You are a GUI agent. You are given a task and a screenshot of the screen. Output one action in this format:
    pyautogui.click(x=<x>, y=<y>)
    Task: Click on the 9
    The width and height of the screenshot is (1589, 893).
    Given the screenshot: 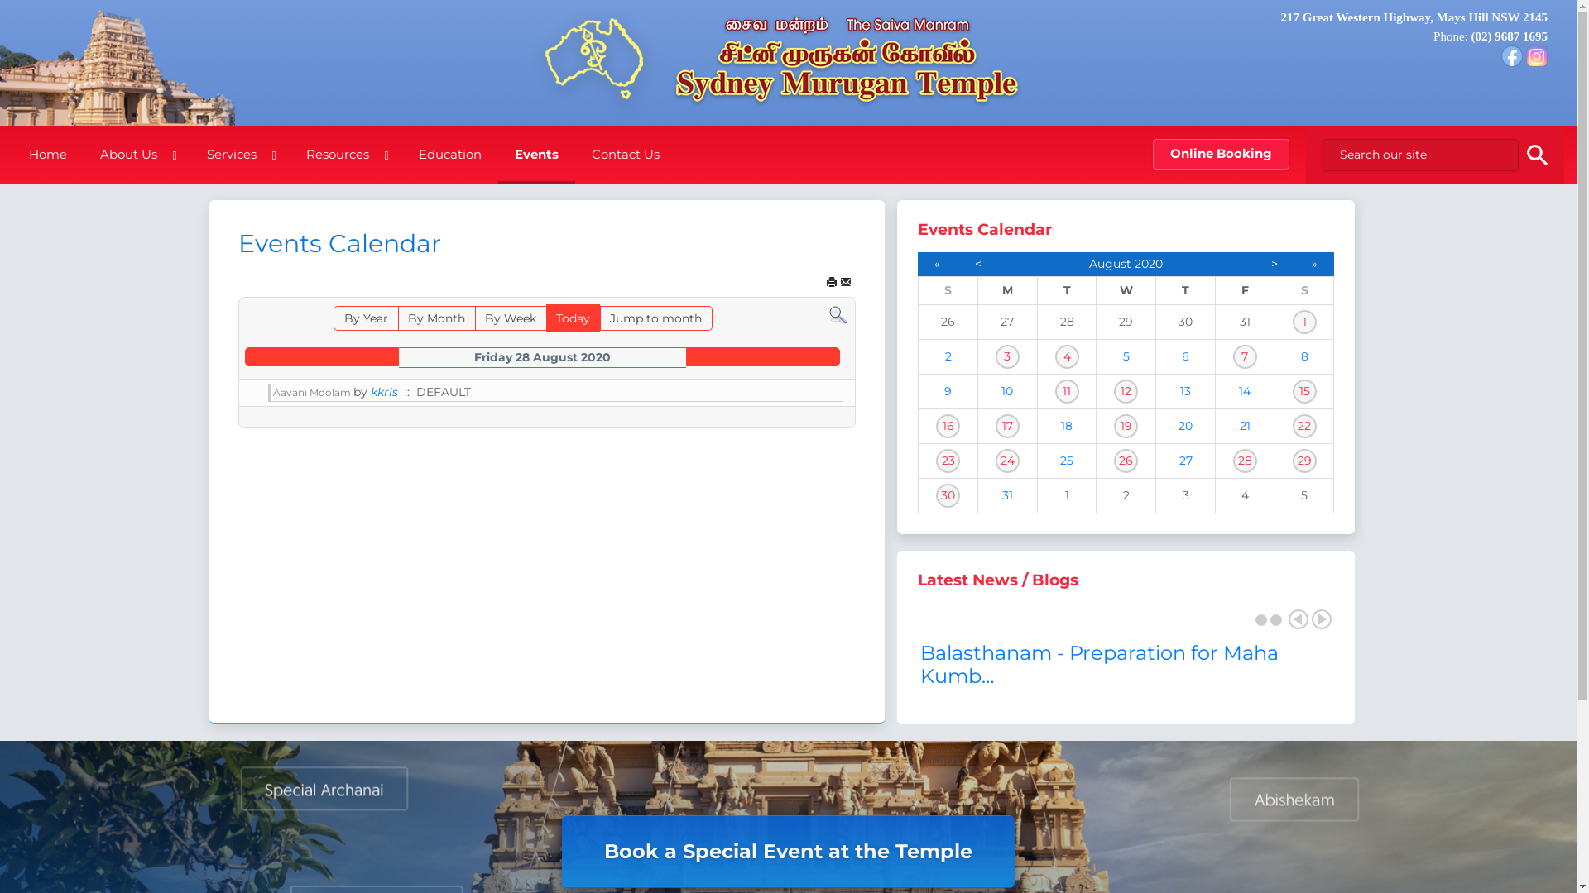 What is the action you would take?
    pyautogui.click(x=948, y=391)
    